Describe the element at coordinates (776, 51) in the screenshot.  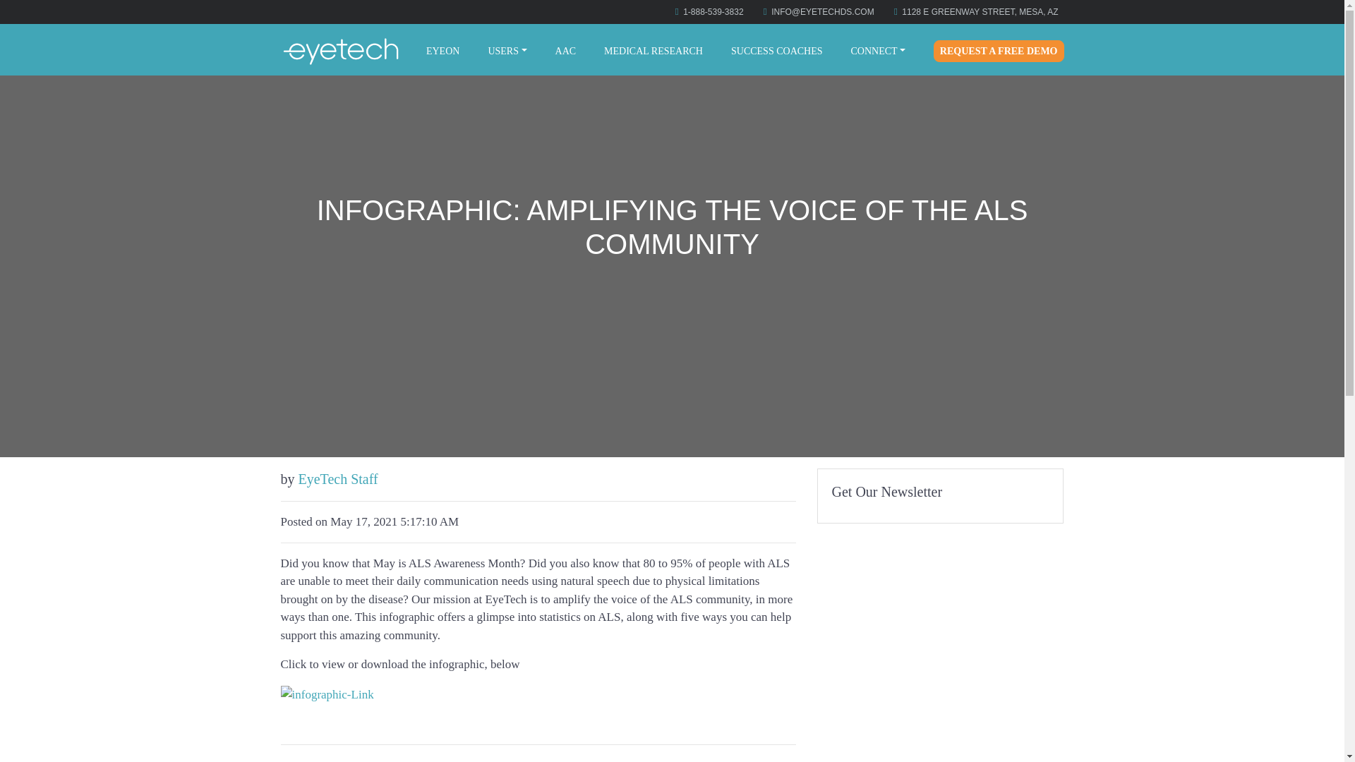
I see `SUCCESS COACHES` at that location.